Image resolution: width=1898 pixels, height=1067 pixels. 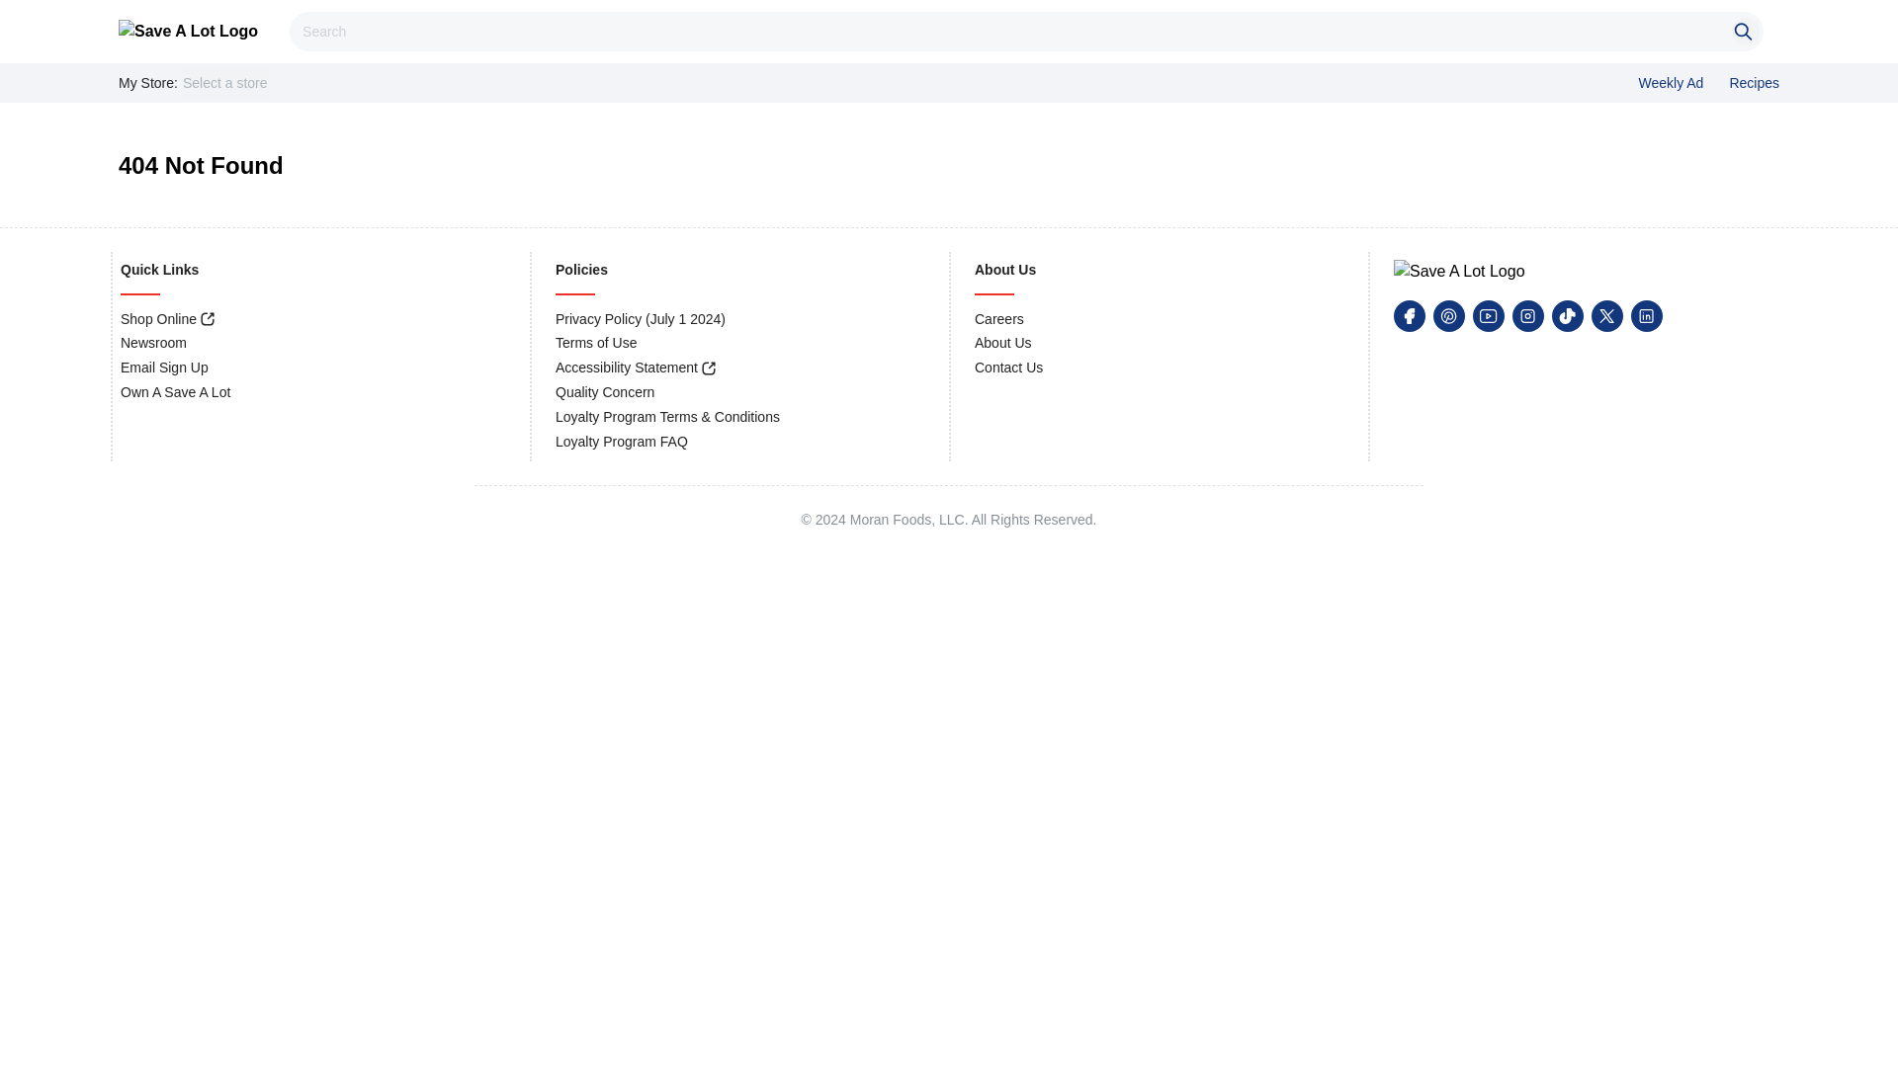 I want to click on Newsroom, so click(x=153, y=343).